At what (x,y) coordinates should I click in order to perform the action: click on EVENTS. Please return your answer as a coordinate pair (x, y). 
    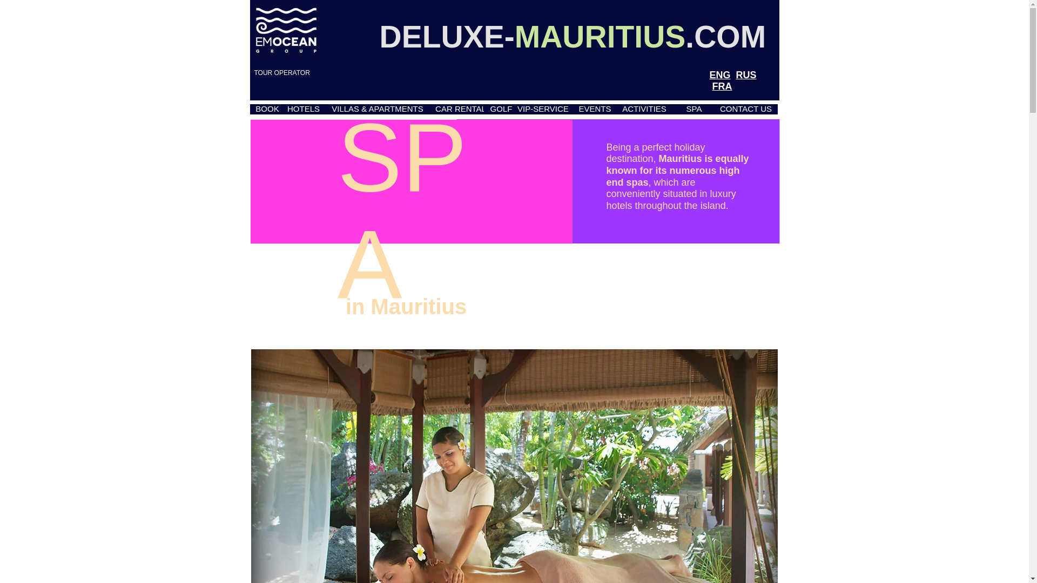
    Looking at the image, I should click on (595, 109).